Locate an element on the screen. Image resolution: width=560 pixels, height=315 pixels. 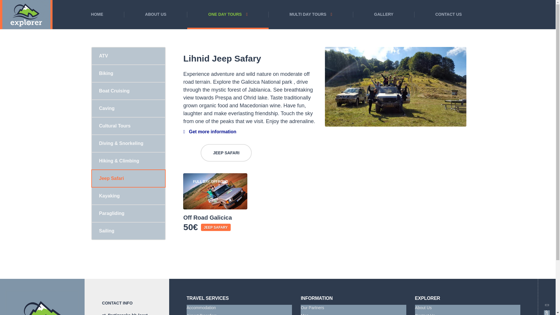
Caving is located at coordinates (128, 108).